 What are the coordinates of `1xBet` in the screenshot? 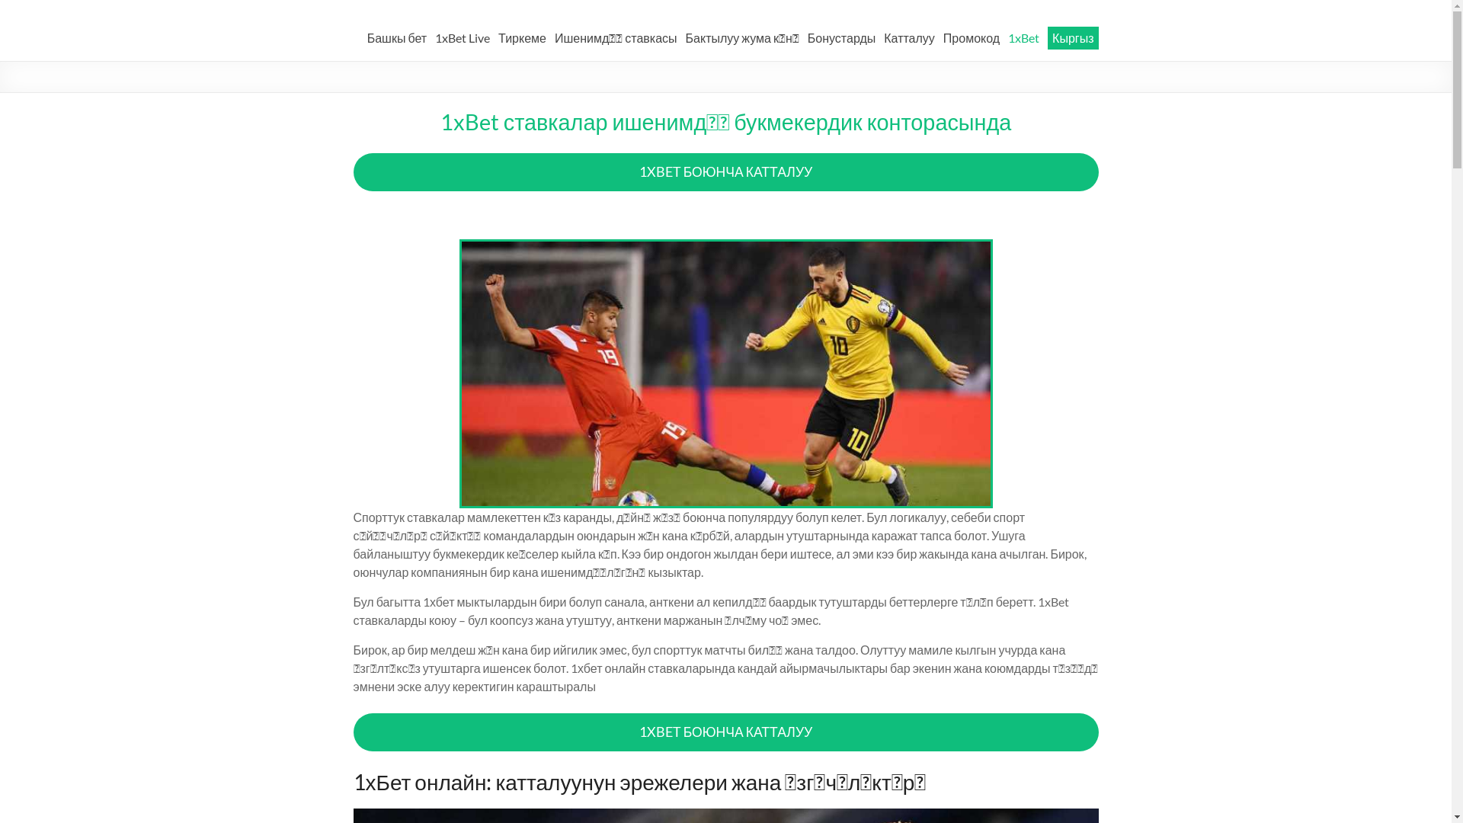 It's located at (1024, 38).